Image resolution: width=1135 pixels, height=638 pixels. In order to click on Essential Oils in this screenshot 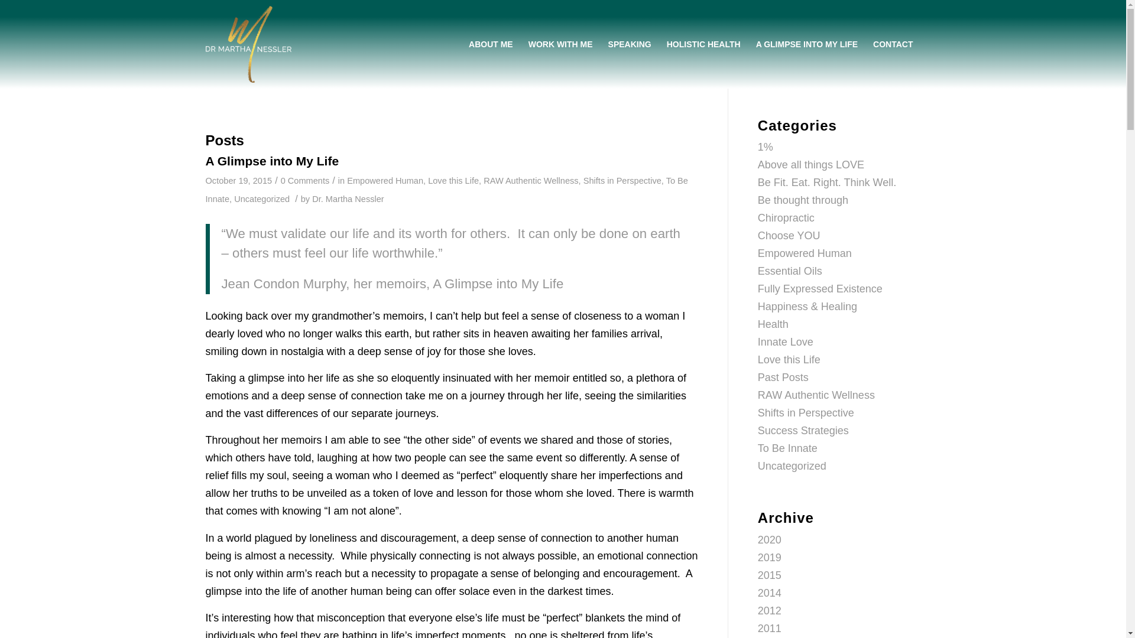, I will do `click(790, 271)`.